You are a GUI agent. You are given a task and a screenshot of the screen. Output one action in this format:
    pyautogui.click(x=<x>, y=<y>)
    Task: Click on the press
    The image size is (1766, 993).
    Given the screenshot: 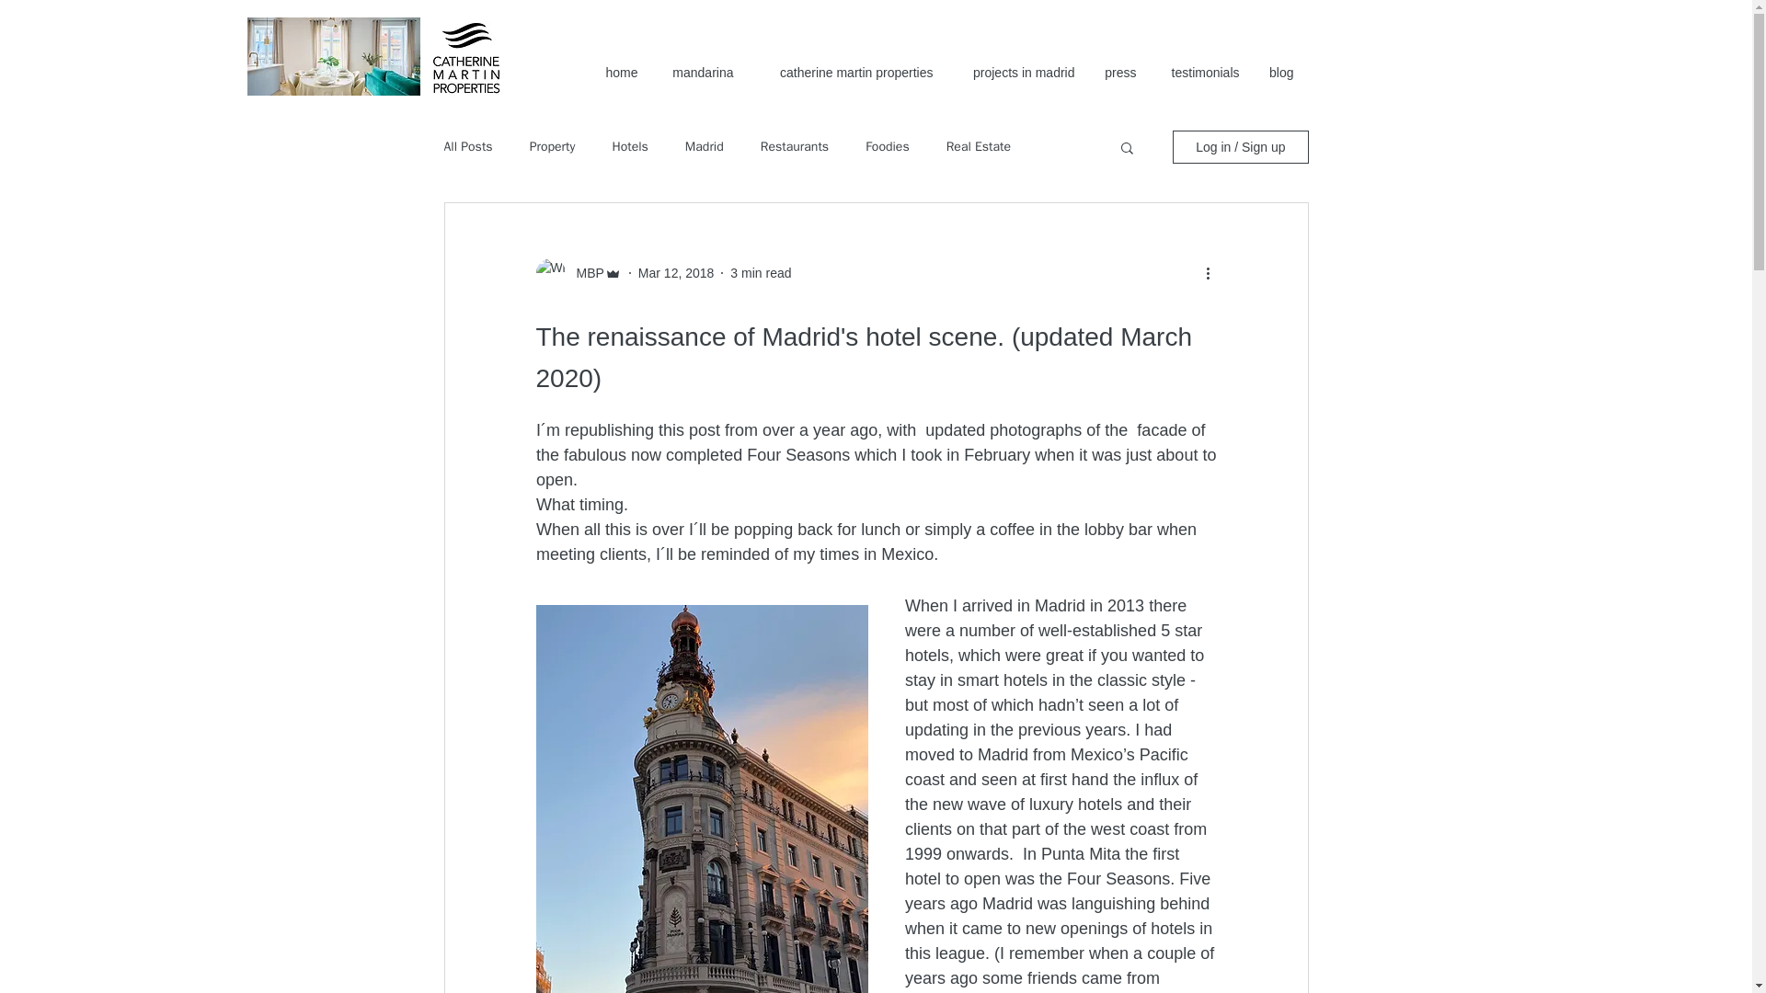 What is the action you would take?
    pyautogui.click(x=1120, y=72)
    